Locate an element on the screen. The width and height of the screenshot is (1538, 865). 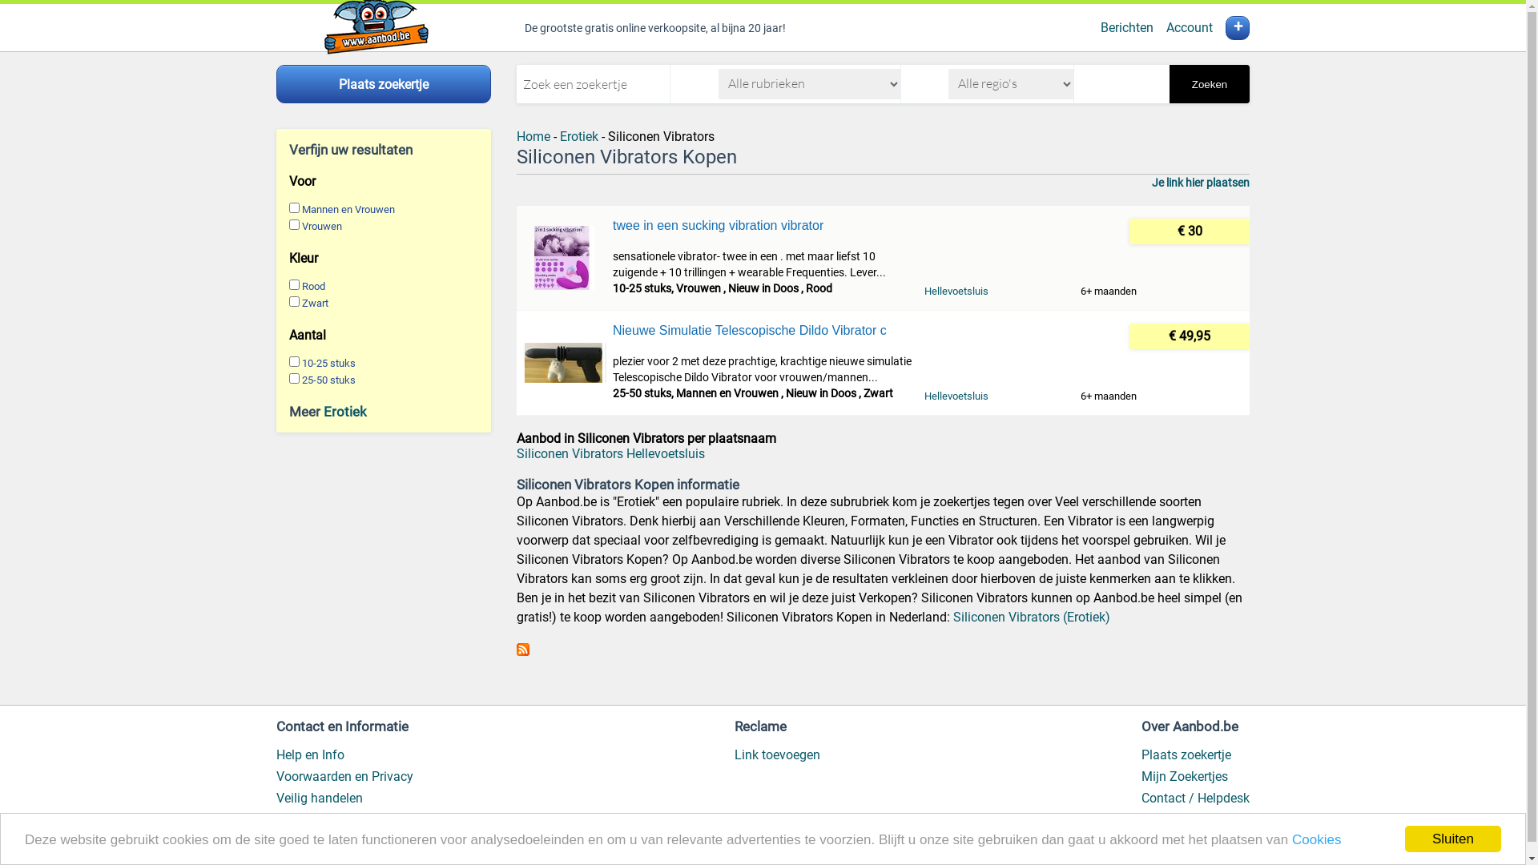
Home is located at coordinates (533, 136).